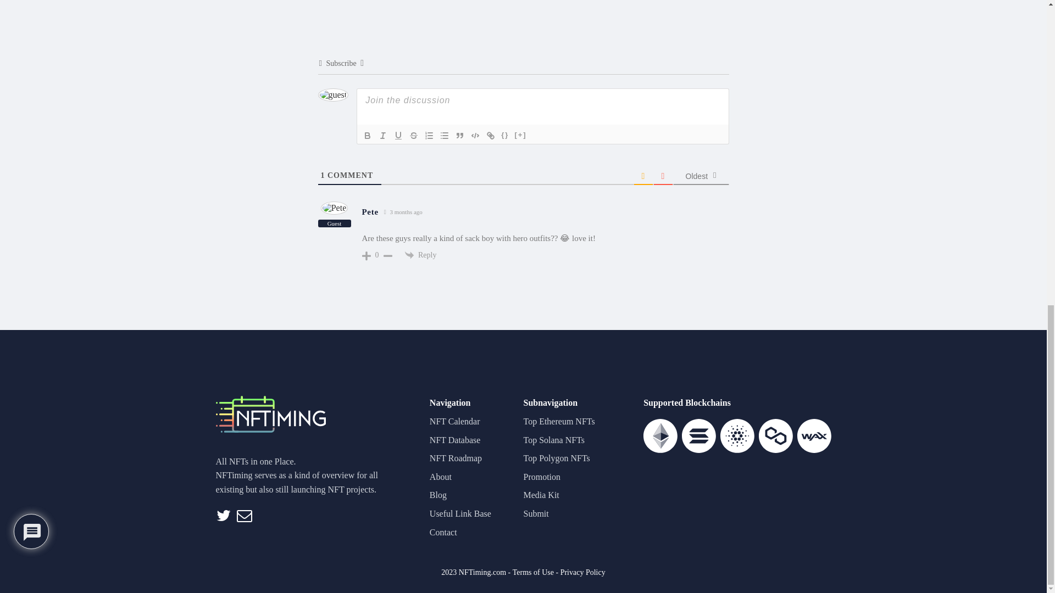  What do you see at coordinates (490, 136) in the screenshot?
I see `Link` at bounding box center [490, 136].